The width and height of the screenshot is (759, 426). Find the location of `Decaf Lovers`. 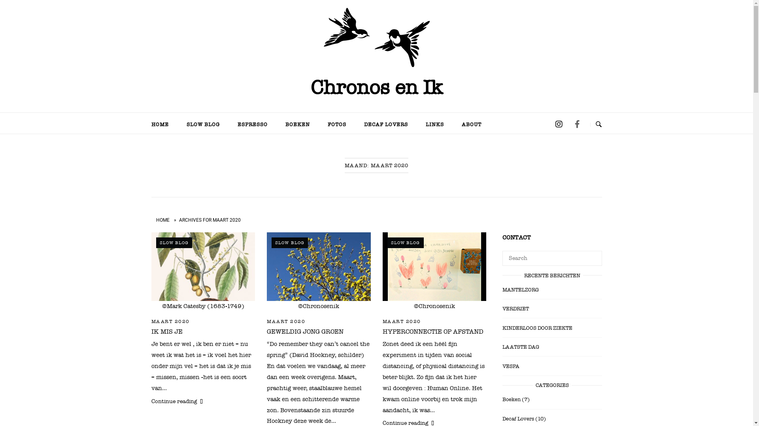

Decaf Lovers is located at coordinates (518, 419).